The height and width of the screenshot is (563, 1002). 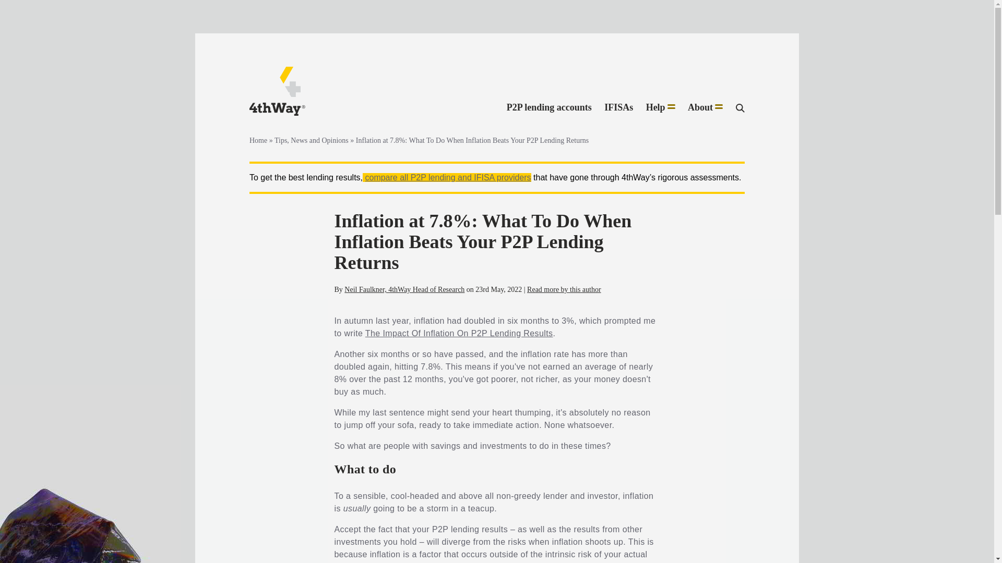 I want to click on P2P lending accounts, so click(x=549, y=108).